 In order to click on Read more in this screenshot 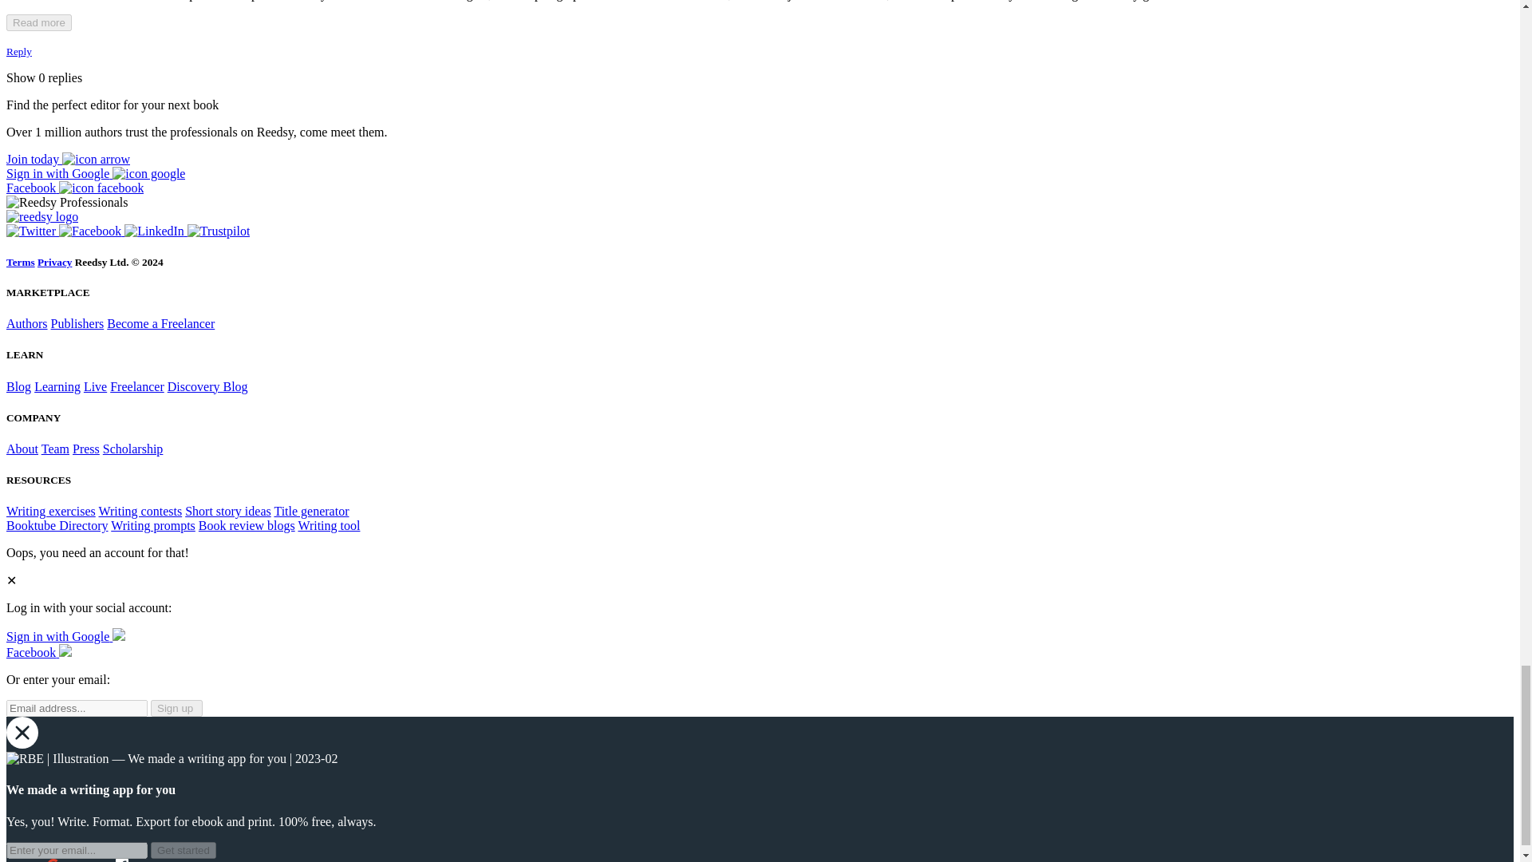, I will do `click(38, 22)`.